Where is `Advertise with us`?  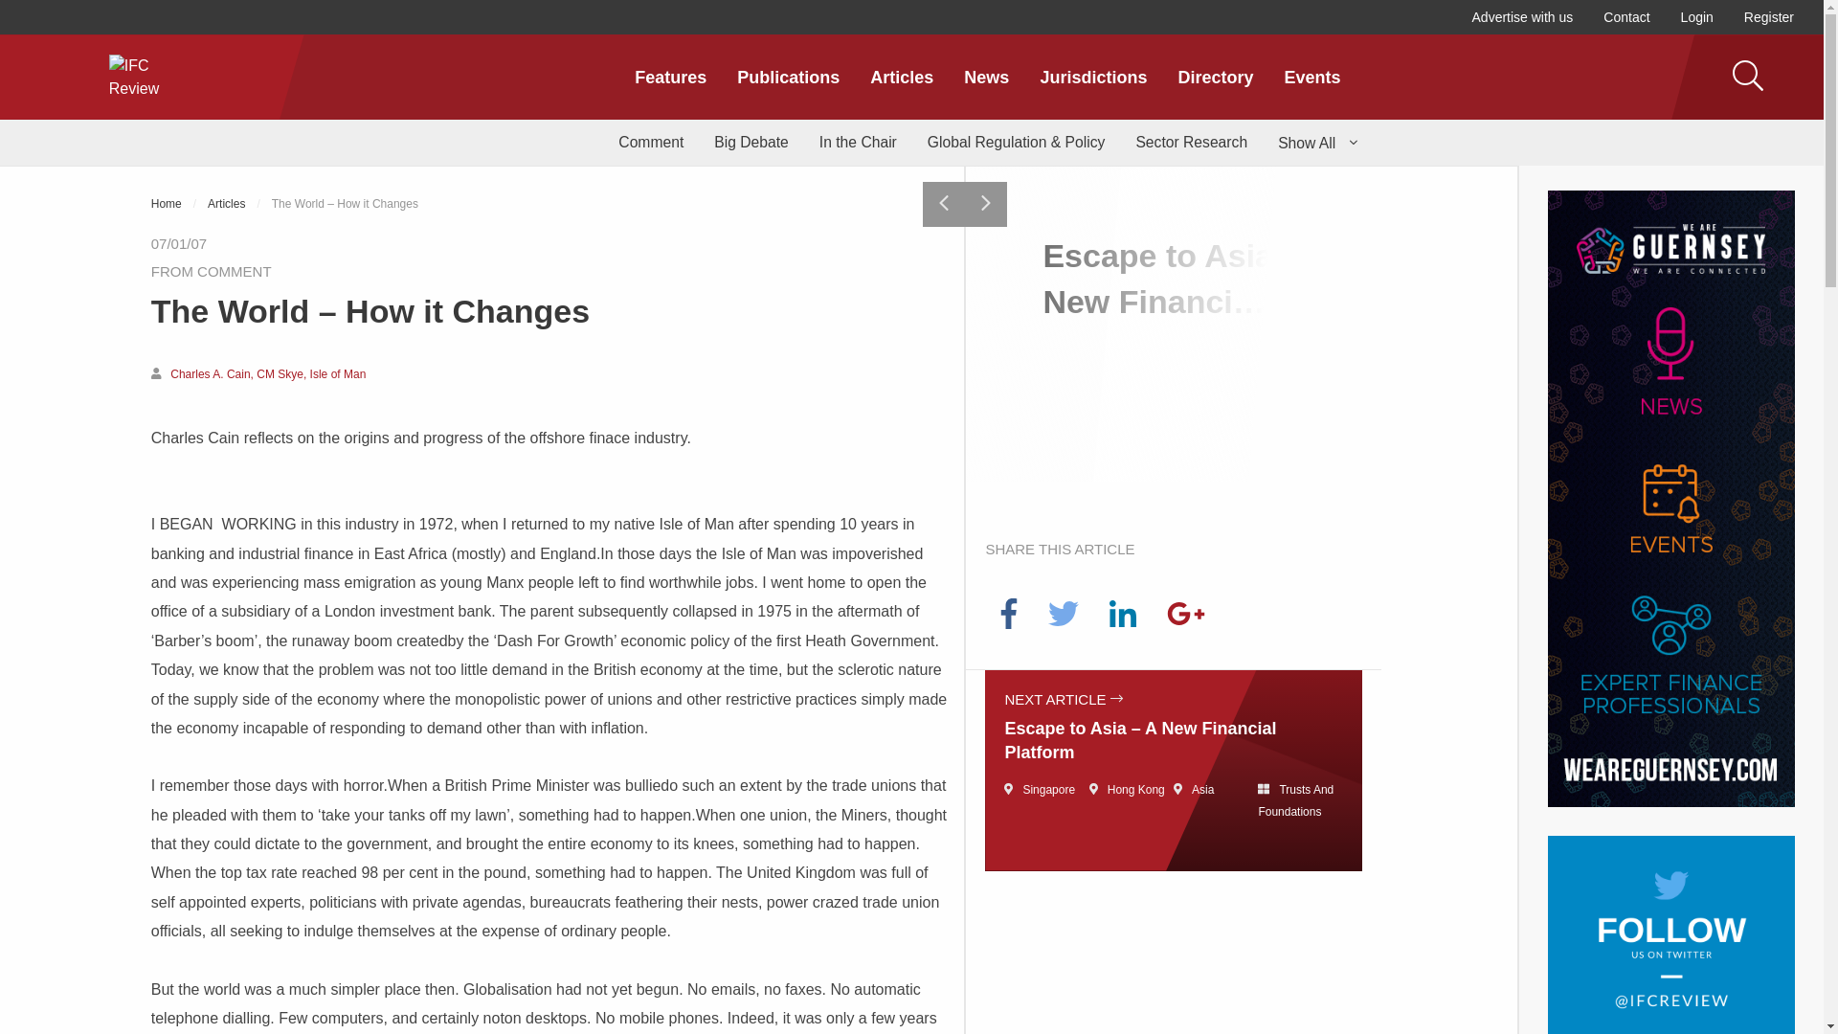
Advertise with us is located at coordinates (1523, 17).